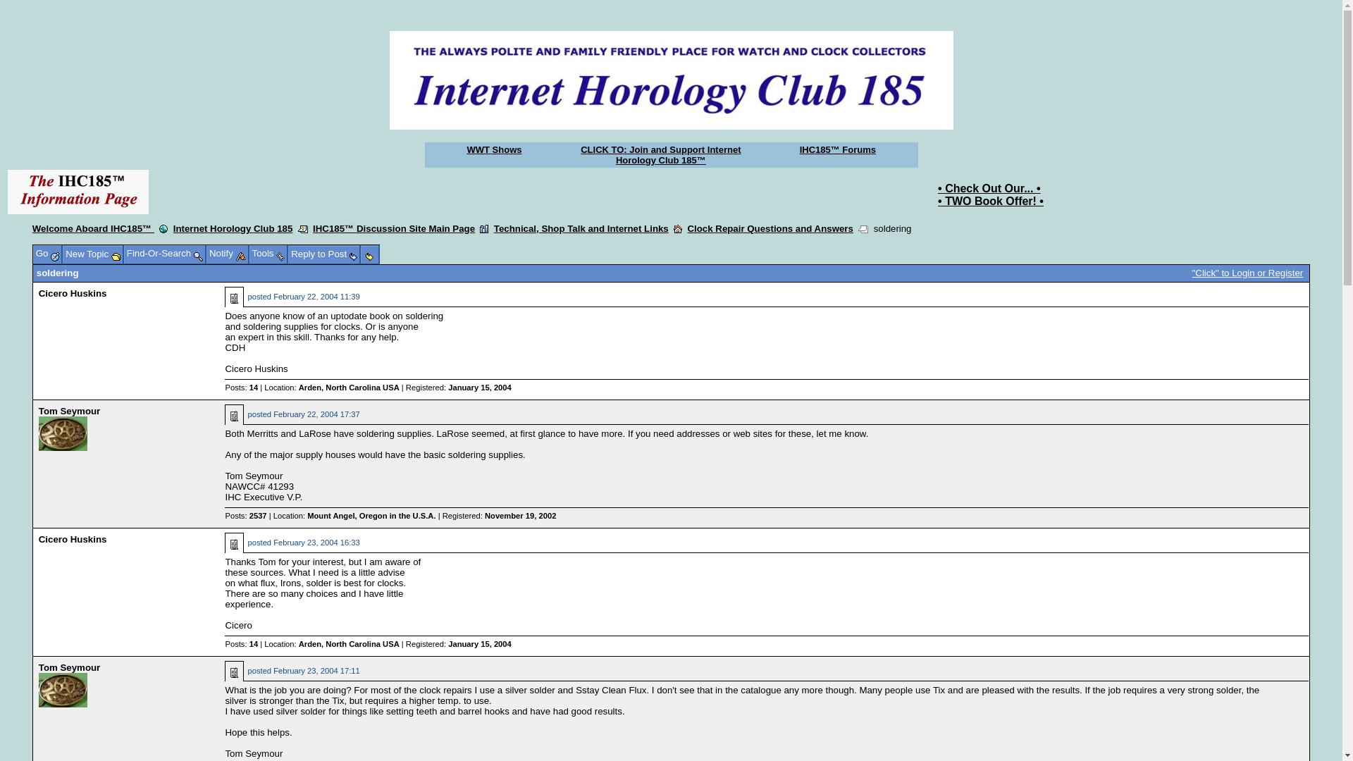 The height and width of the screenshot is (761, 1353). What do you see at coordinates (484, 229) in the screenshot?
I see `Hop To Forum Categories` at bounding box center [484, 229].